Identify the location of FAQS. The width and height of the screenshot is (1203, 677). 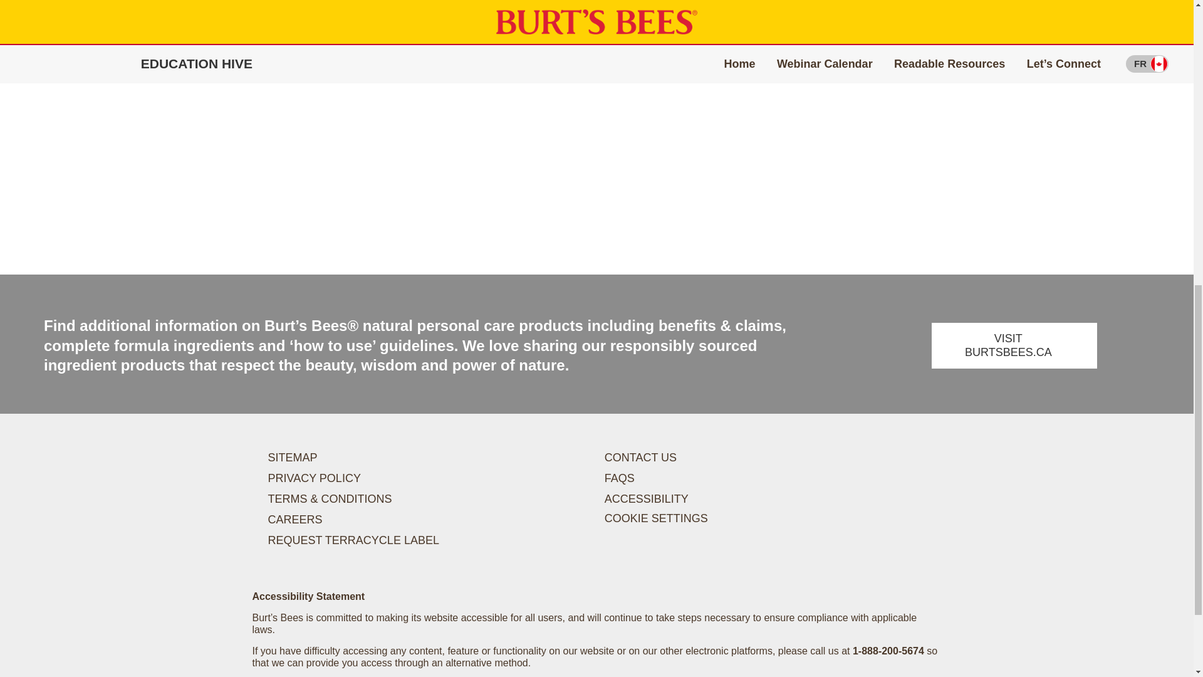
(620, 478).